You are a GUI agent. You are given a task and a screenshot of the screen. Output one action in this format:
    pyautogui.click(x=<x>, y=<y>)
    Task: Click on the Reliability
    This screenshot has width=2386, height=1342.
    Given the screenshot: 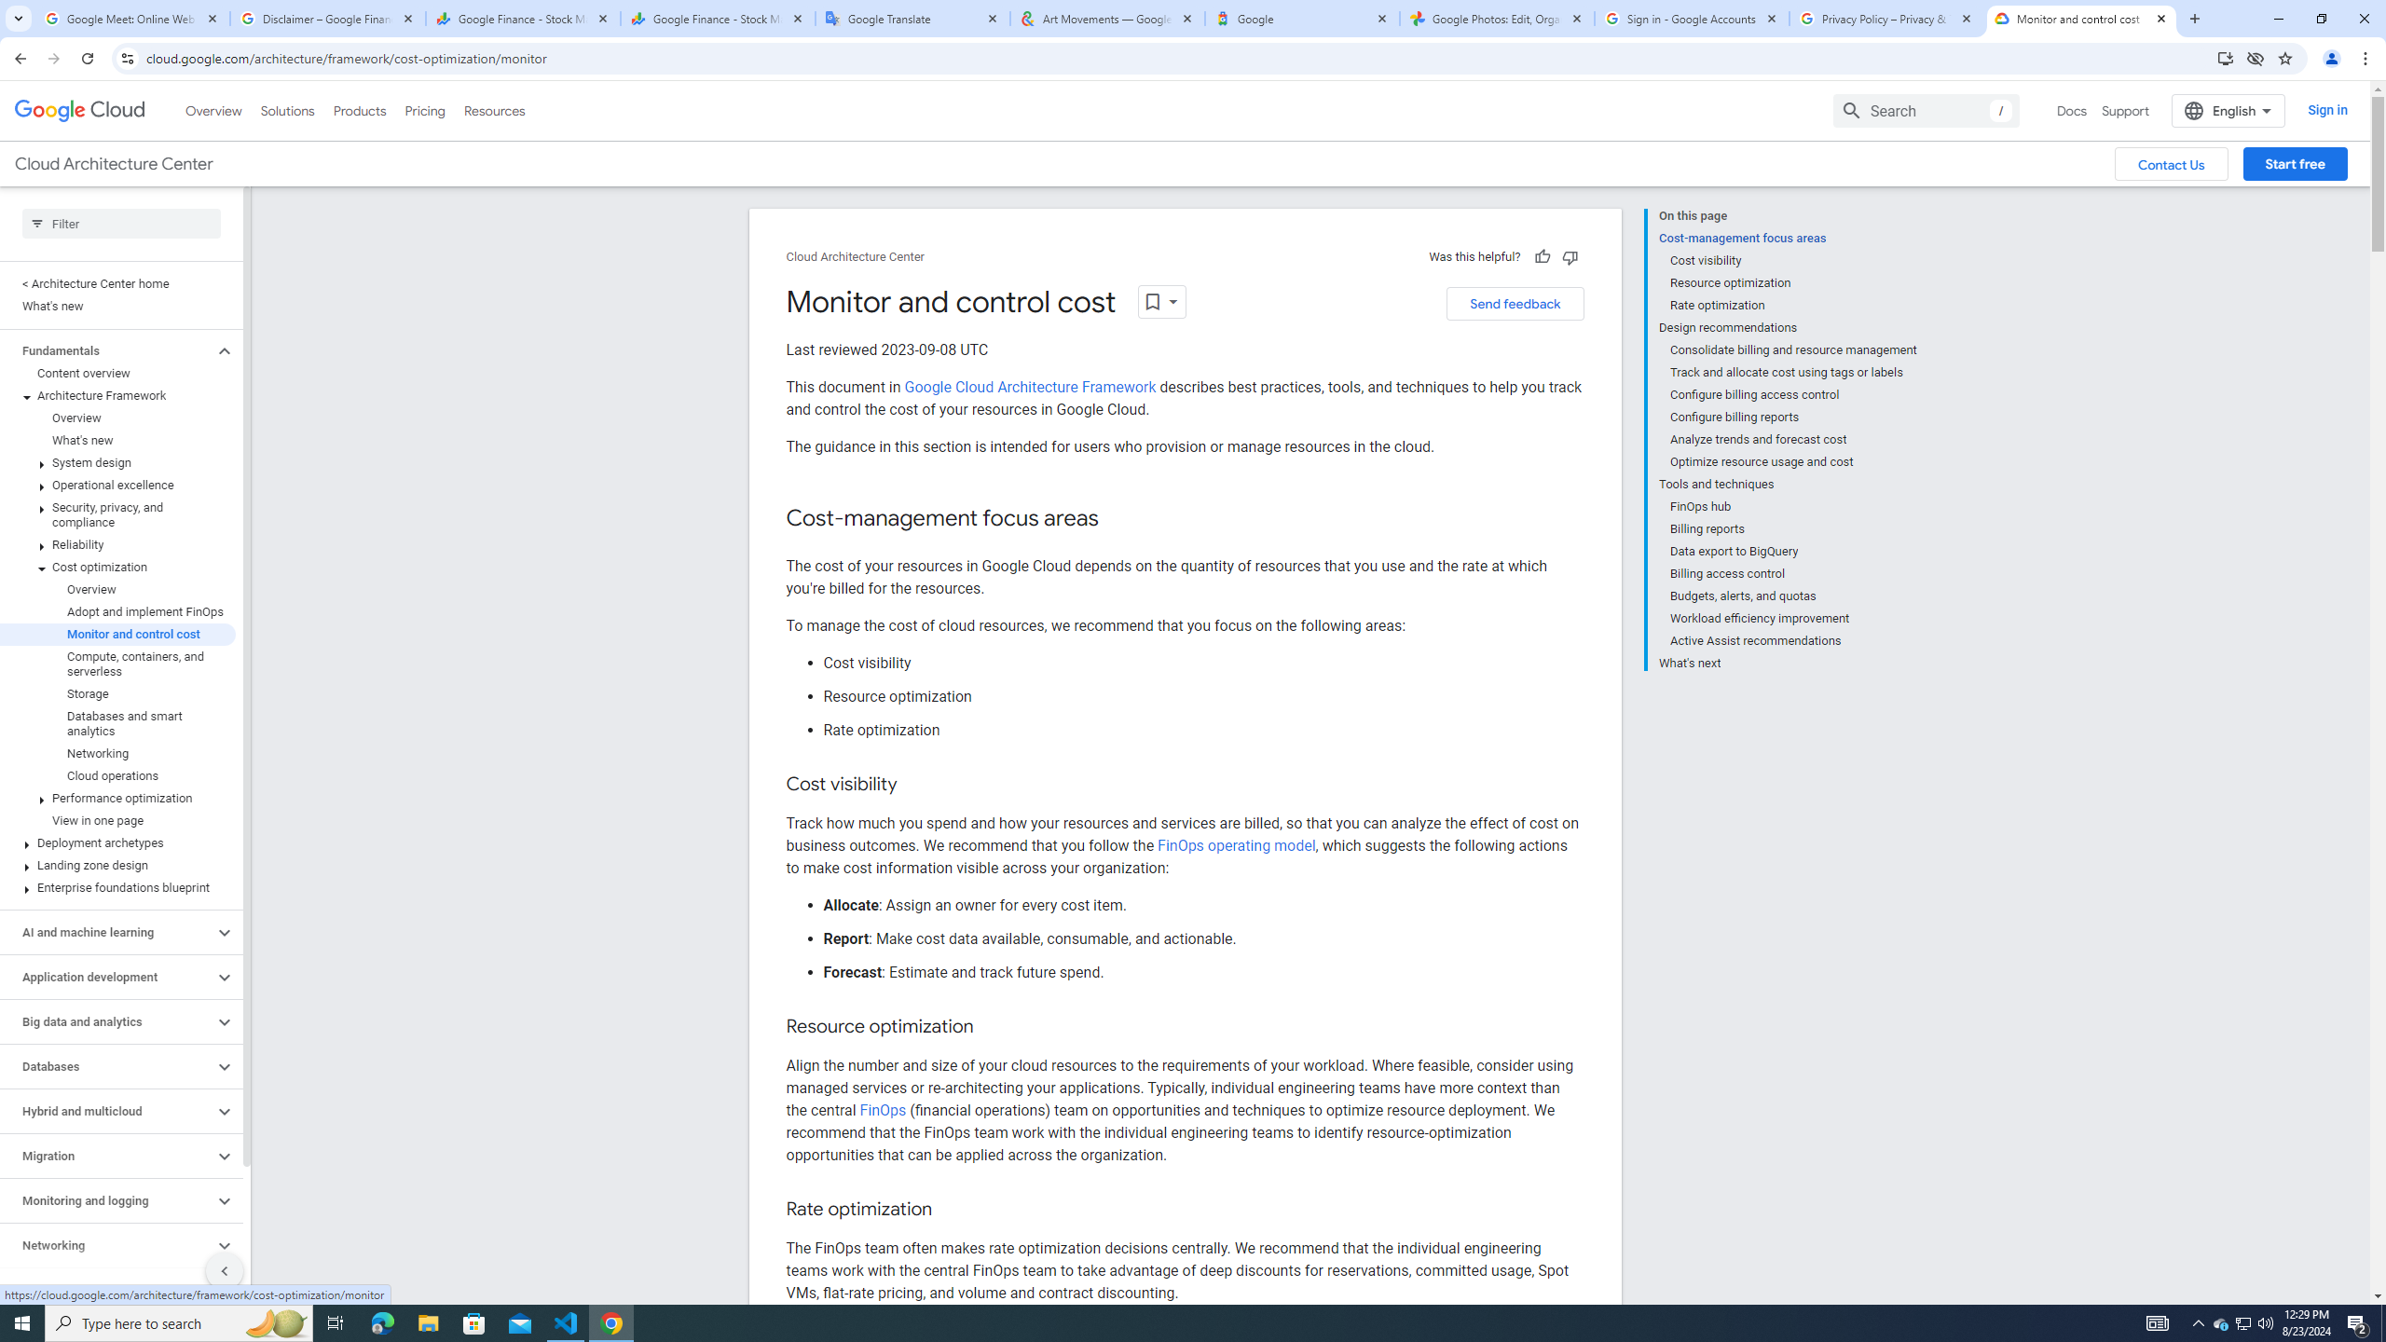 What is the action you would take?
    pyautogui.click(x=117, y=545)
    